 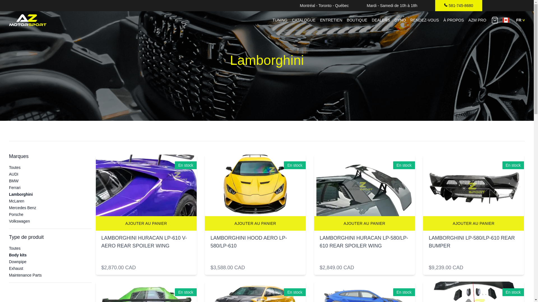 What do you see at coordinates (476, 20) in the screenshot?
I see `AZM PRO` at bounding box center [476, 20].